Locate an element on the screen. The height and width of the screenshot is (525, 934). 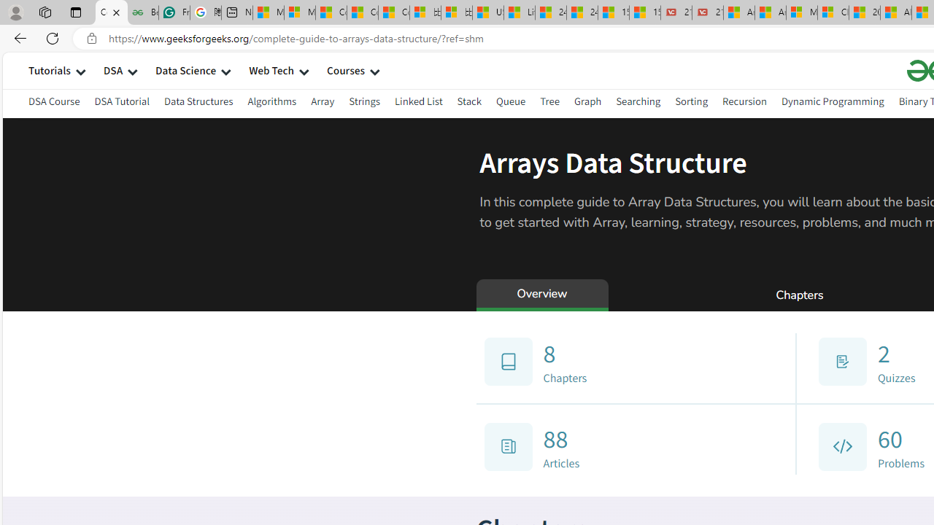
DSA is located at coordinates (112, 70).